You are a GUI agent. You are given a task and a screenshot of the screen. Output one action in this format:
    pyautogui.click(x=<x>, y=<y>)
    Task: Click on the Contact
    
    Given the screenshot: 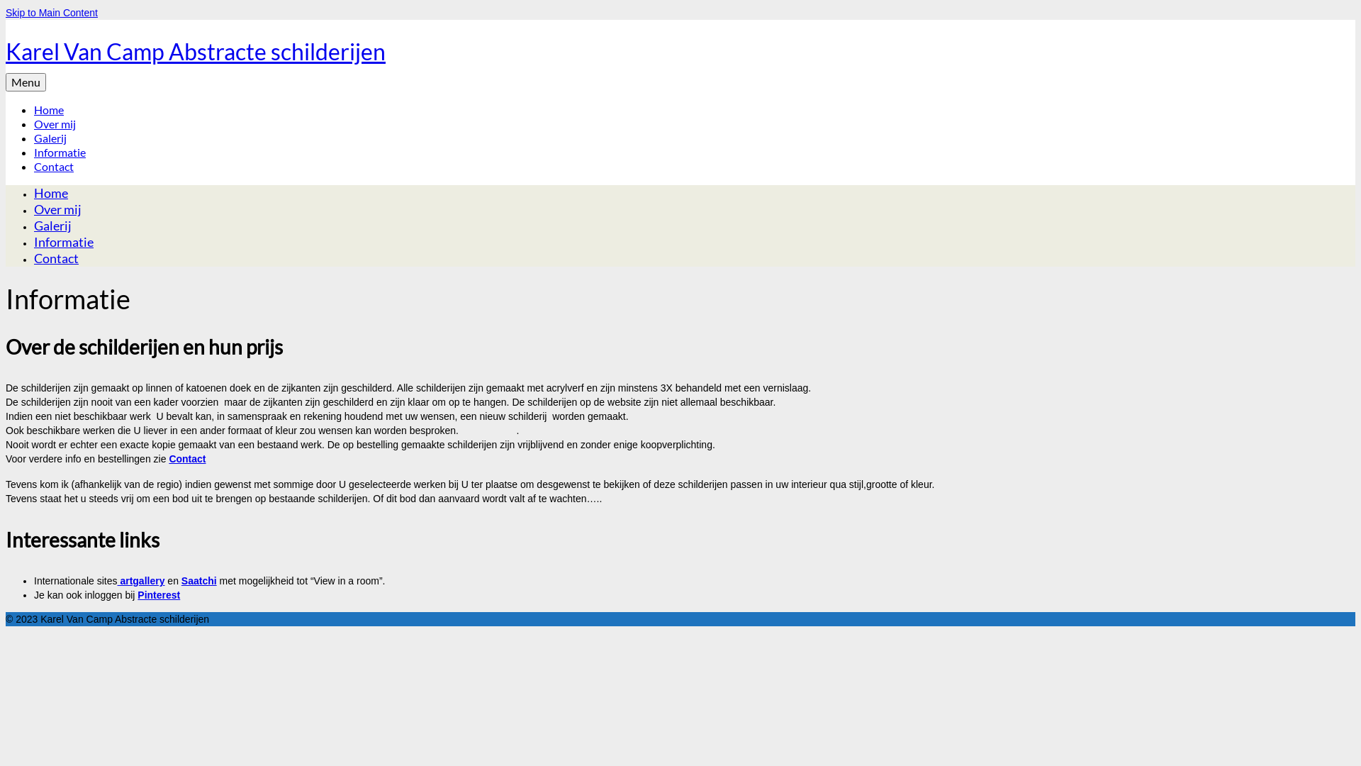 What is the action you would take?
    pyautogui.click(x=57, y=258)
    